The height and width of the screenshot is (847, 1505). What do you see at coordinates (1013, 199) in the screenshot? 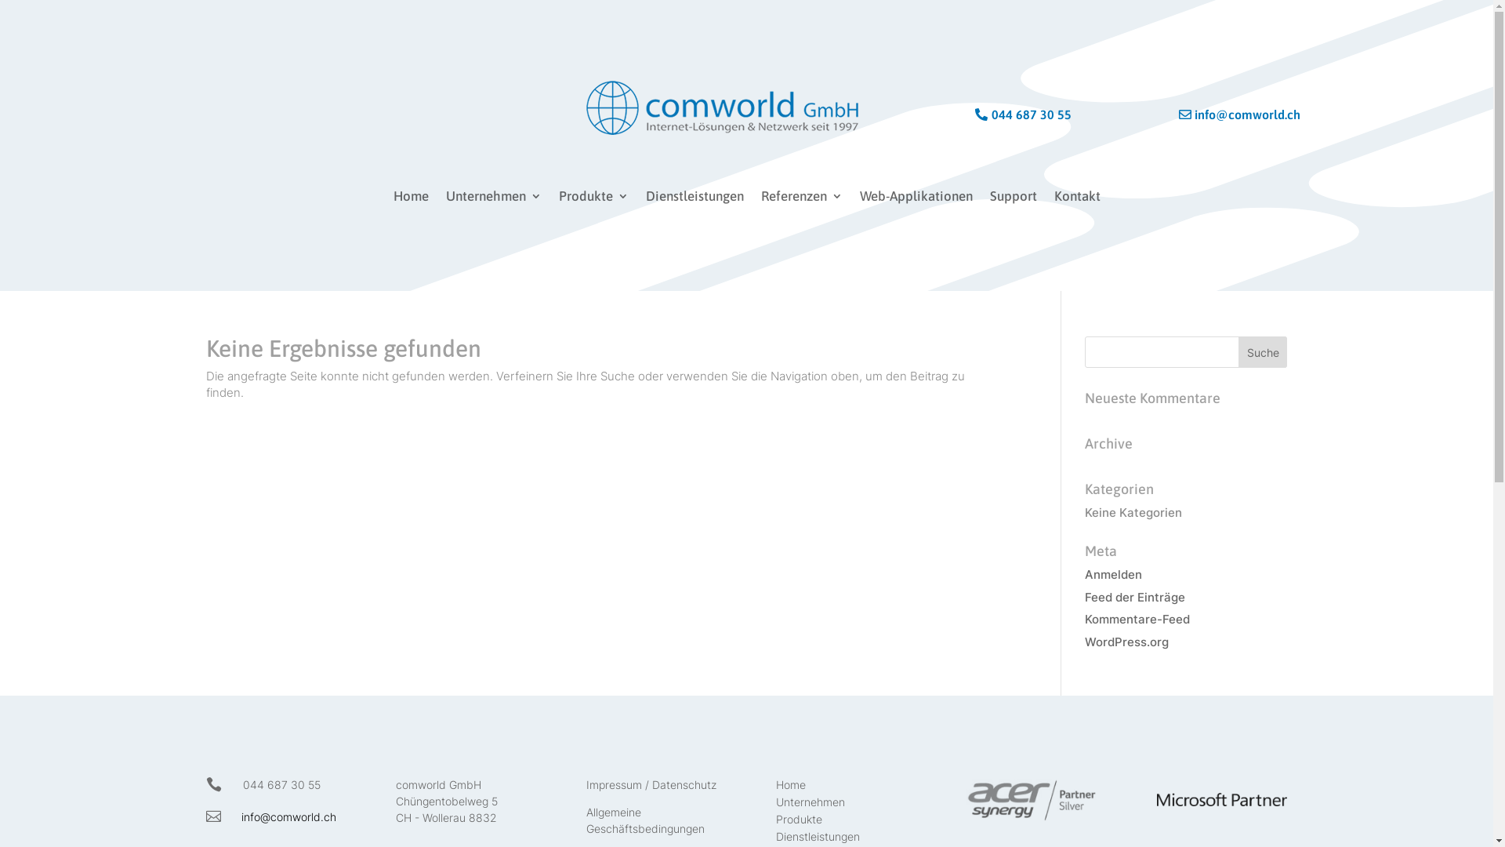
I see `Support` at bounding box center [1013, 199].